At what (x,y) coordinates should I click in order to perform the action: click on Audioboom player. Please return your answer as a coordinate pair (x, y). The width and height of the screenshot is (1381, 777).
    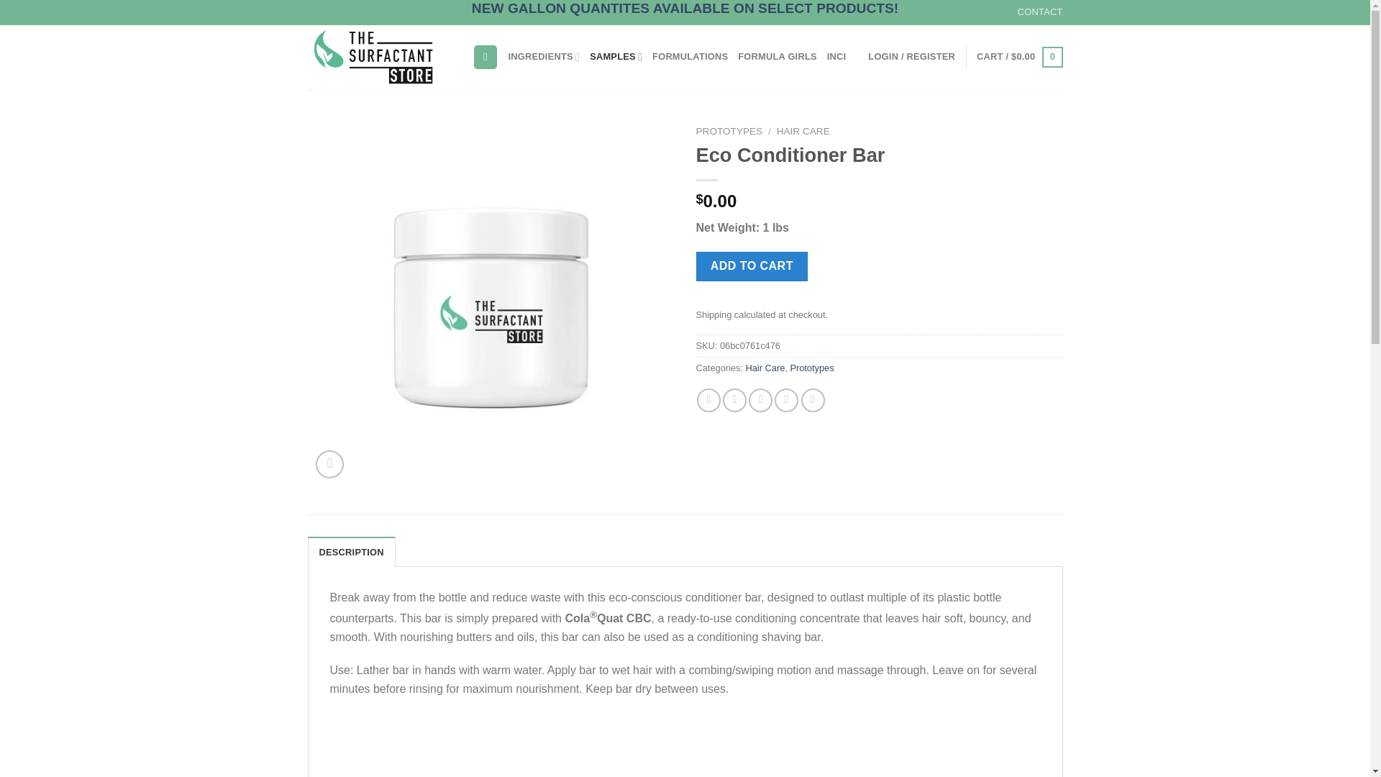
    Looking at the image, I should click on (685, 745).